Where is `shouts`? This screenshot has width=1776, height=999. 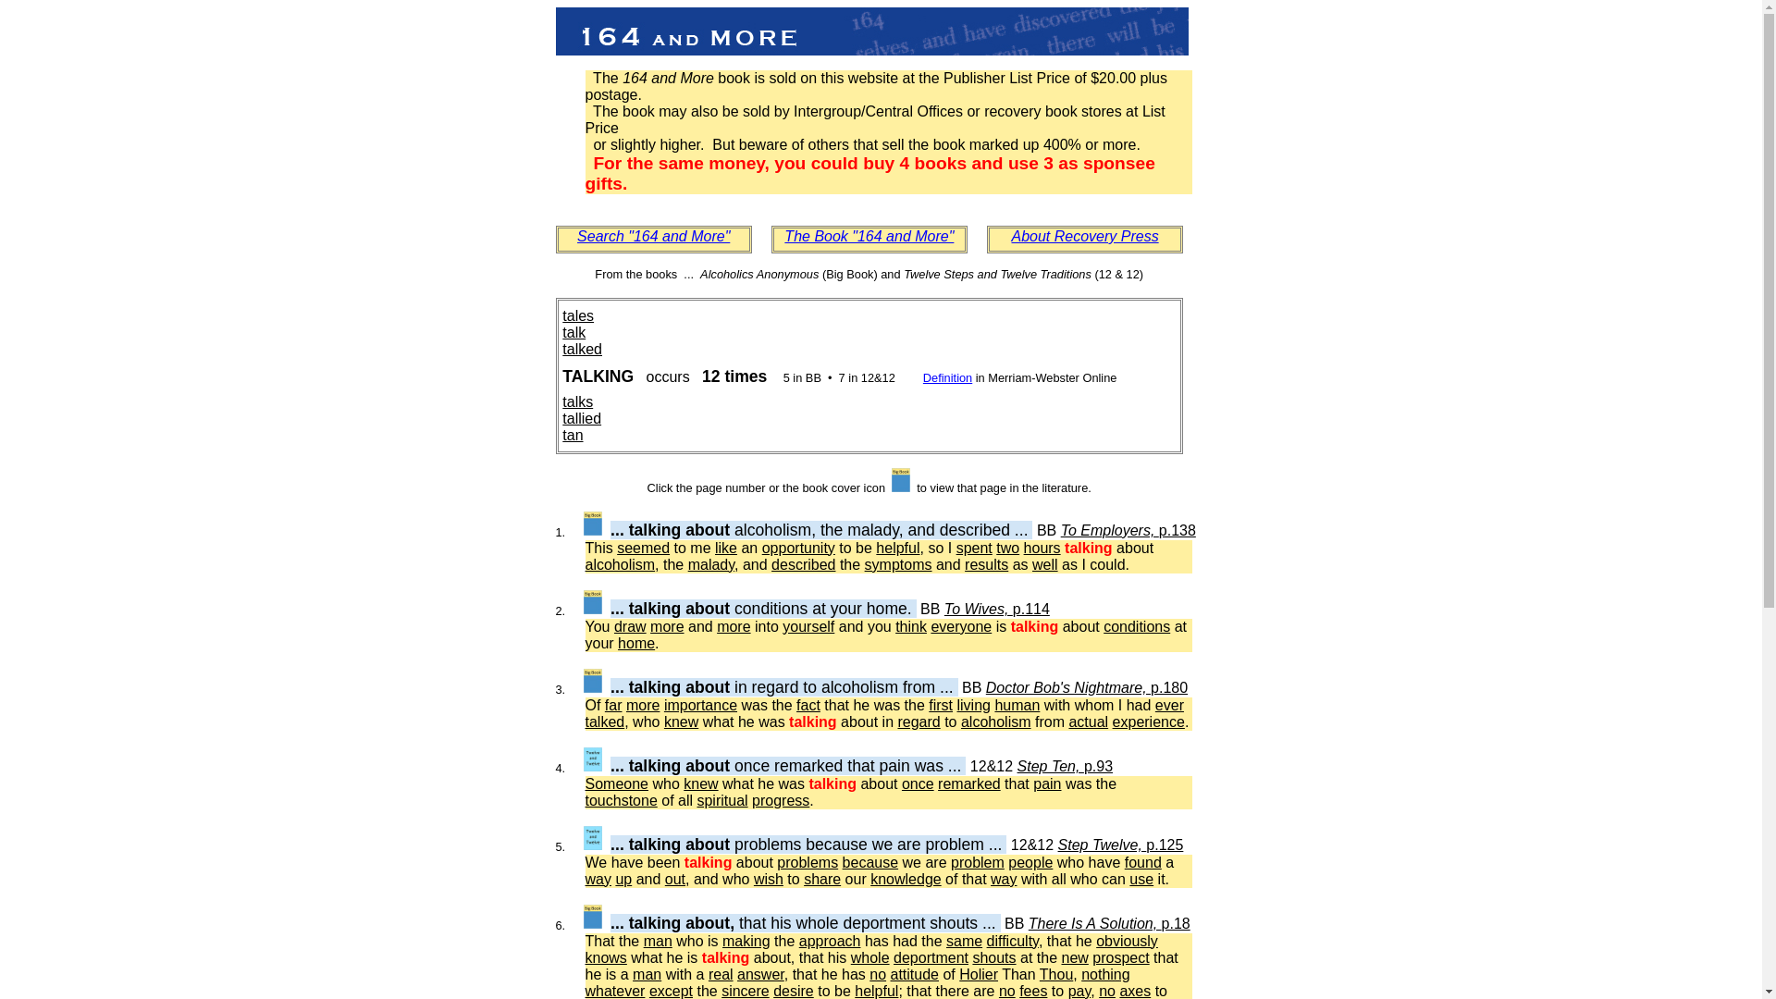
shouts is located at coordinates (993, 958).